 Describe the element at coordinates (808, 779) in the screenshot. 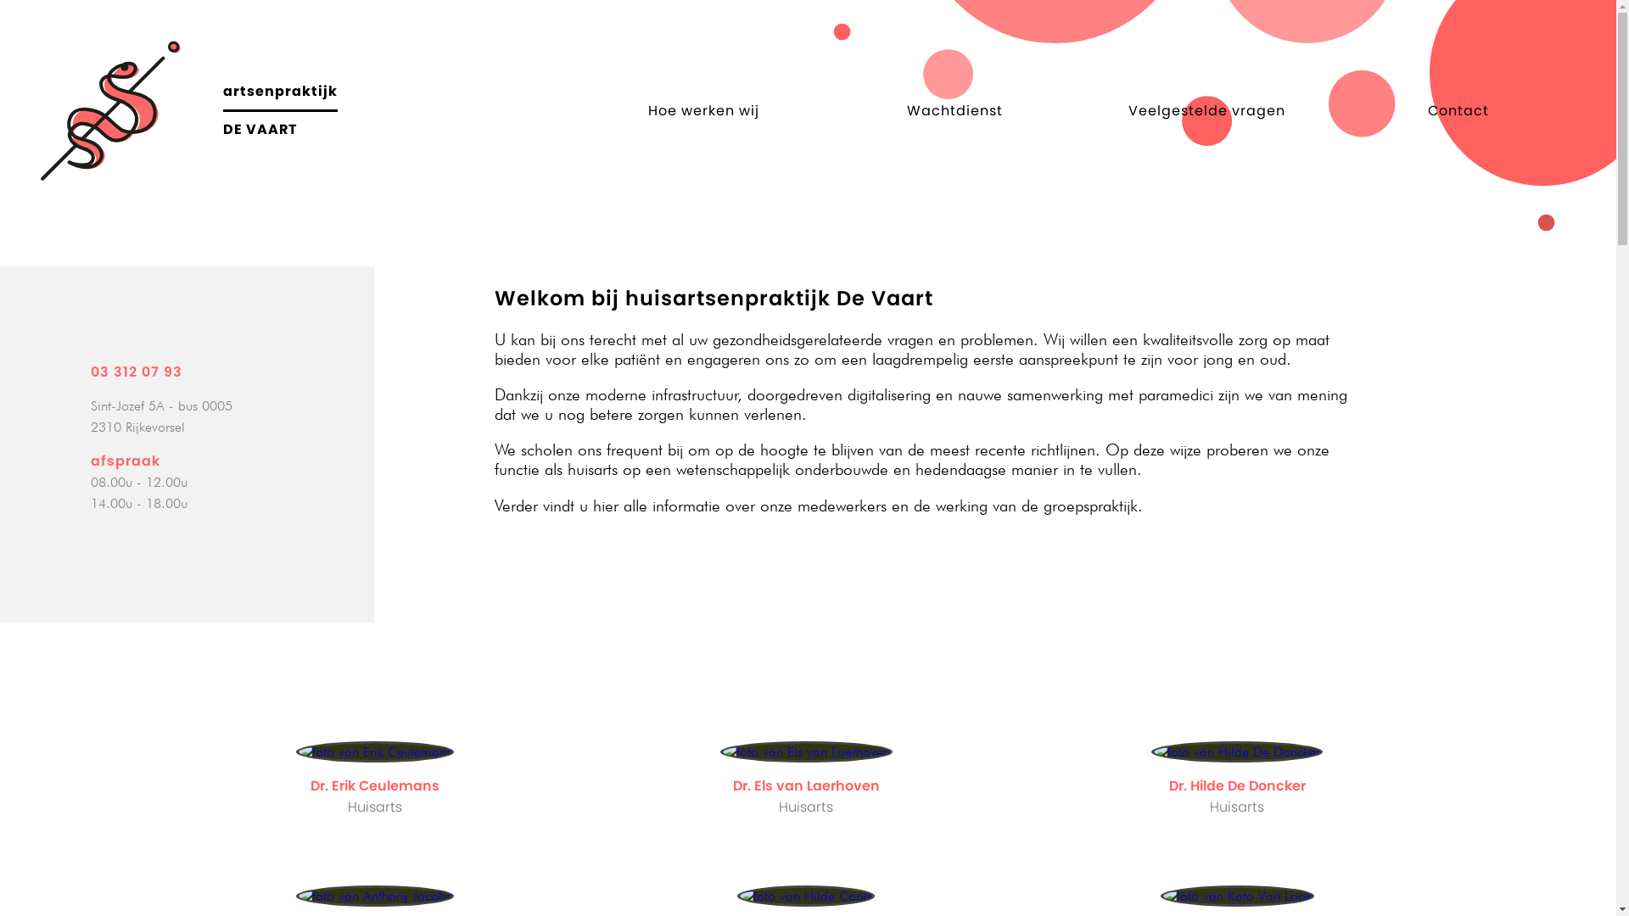

I see `Dr. Els van Laerhoven
Huisarts` at that location.